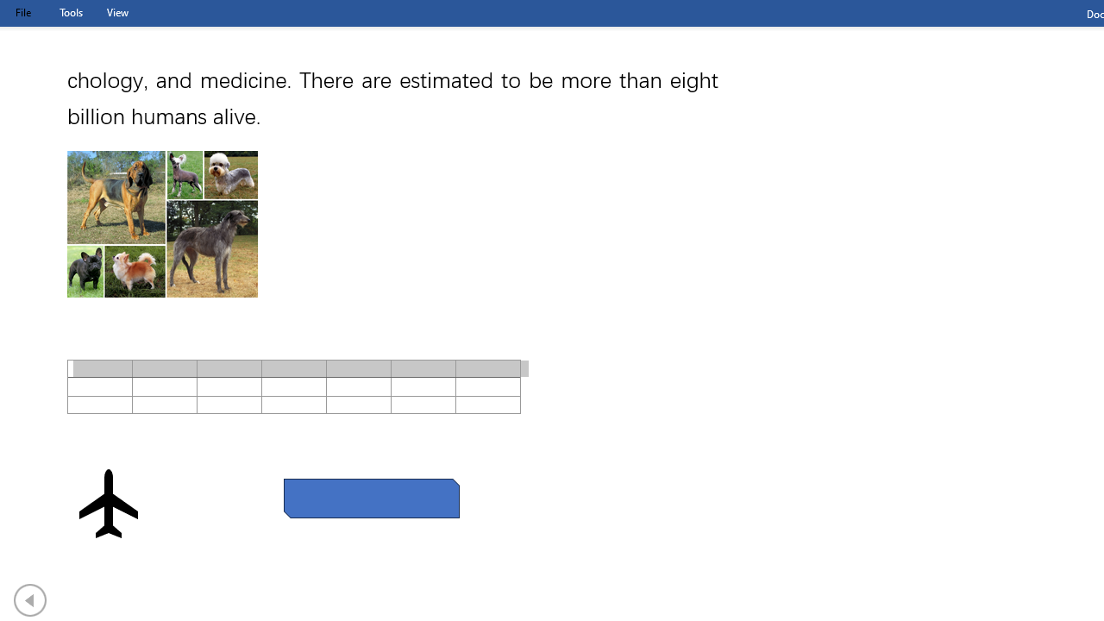 This screenshot has height=621, width=1104. I want to click on Tools, so click(71, 12).